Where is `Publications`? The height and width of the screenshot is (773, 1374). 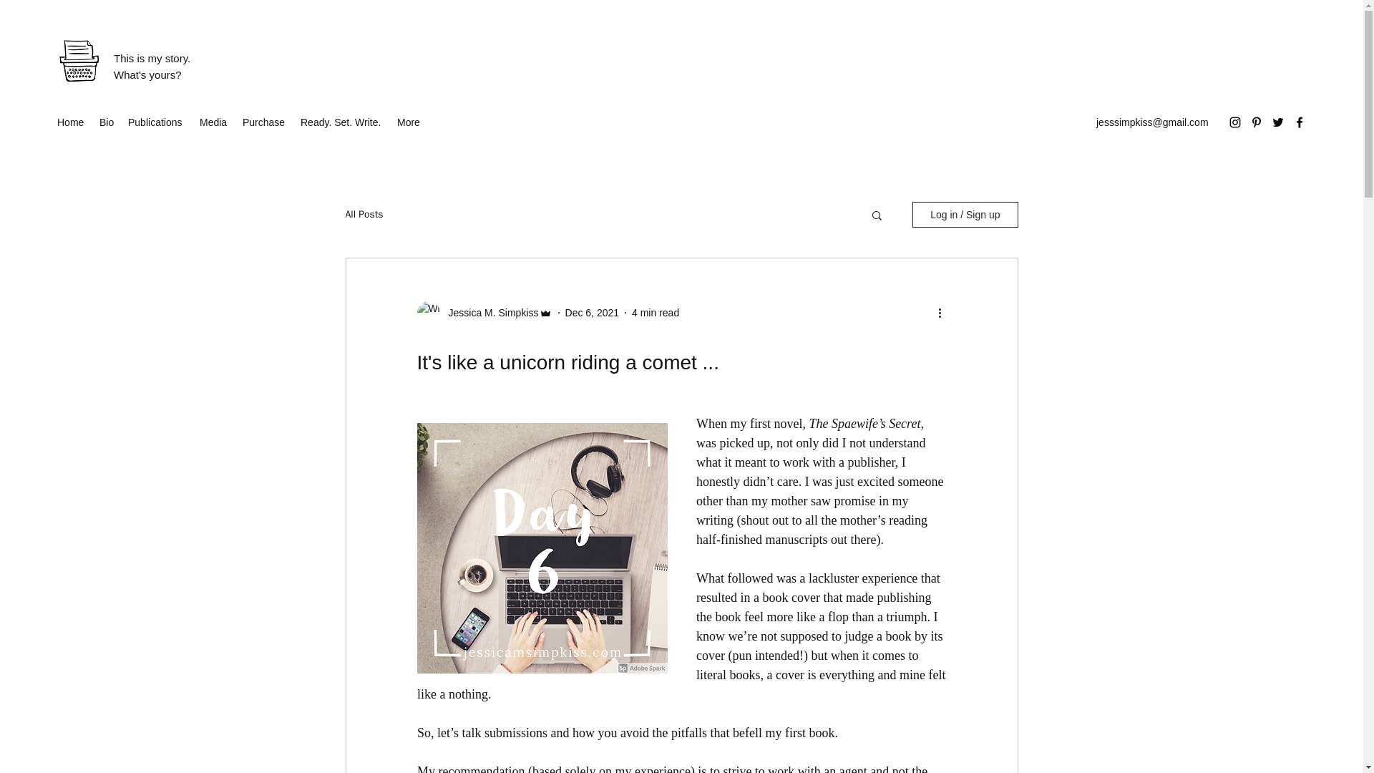 Publications is located at coordinates (156, 122).